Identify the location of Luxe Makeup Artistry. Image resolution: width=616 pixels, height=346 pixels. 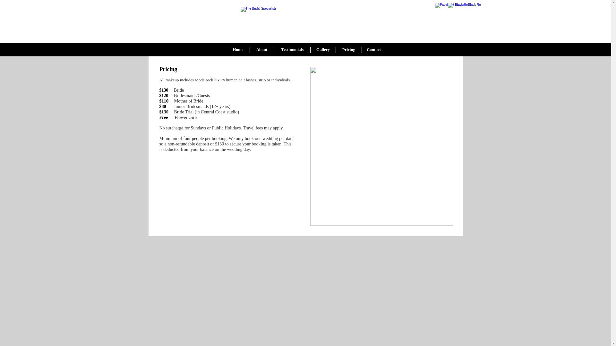
(309, 23).